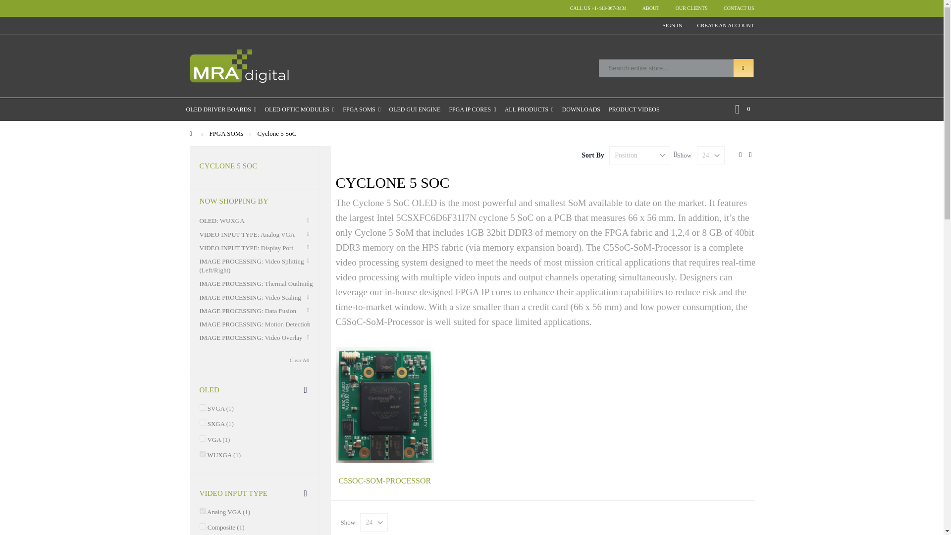  What do you see at coordinates (202, 422) in the screenshot?
I see `on` at bounding box center [202, 422].